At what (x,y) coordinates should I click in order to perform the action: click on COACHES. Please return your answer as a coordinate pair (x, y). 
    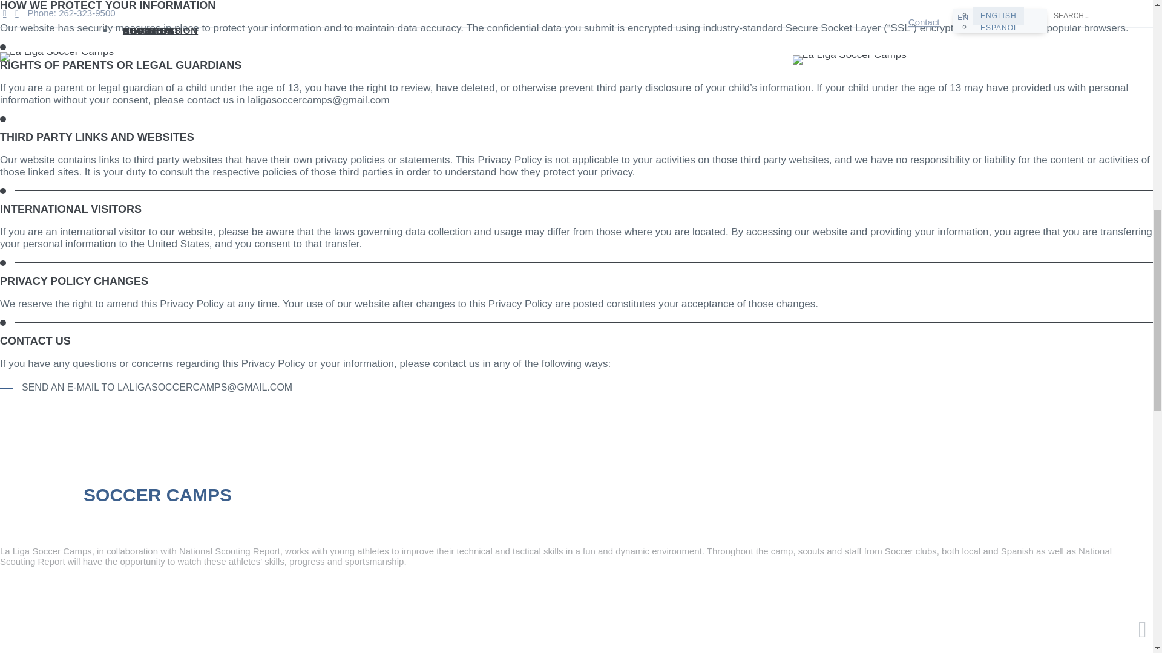
    Looking at the image, I should click on (110, 609).